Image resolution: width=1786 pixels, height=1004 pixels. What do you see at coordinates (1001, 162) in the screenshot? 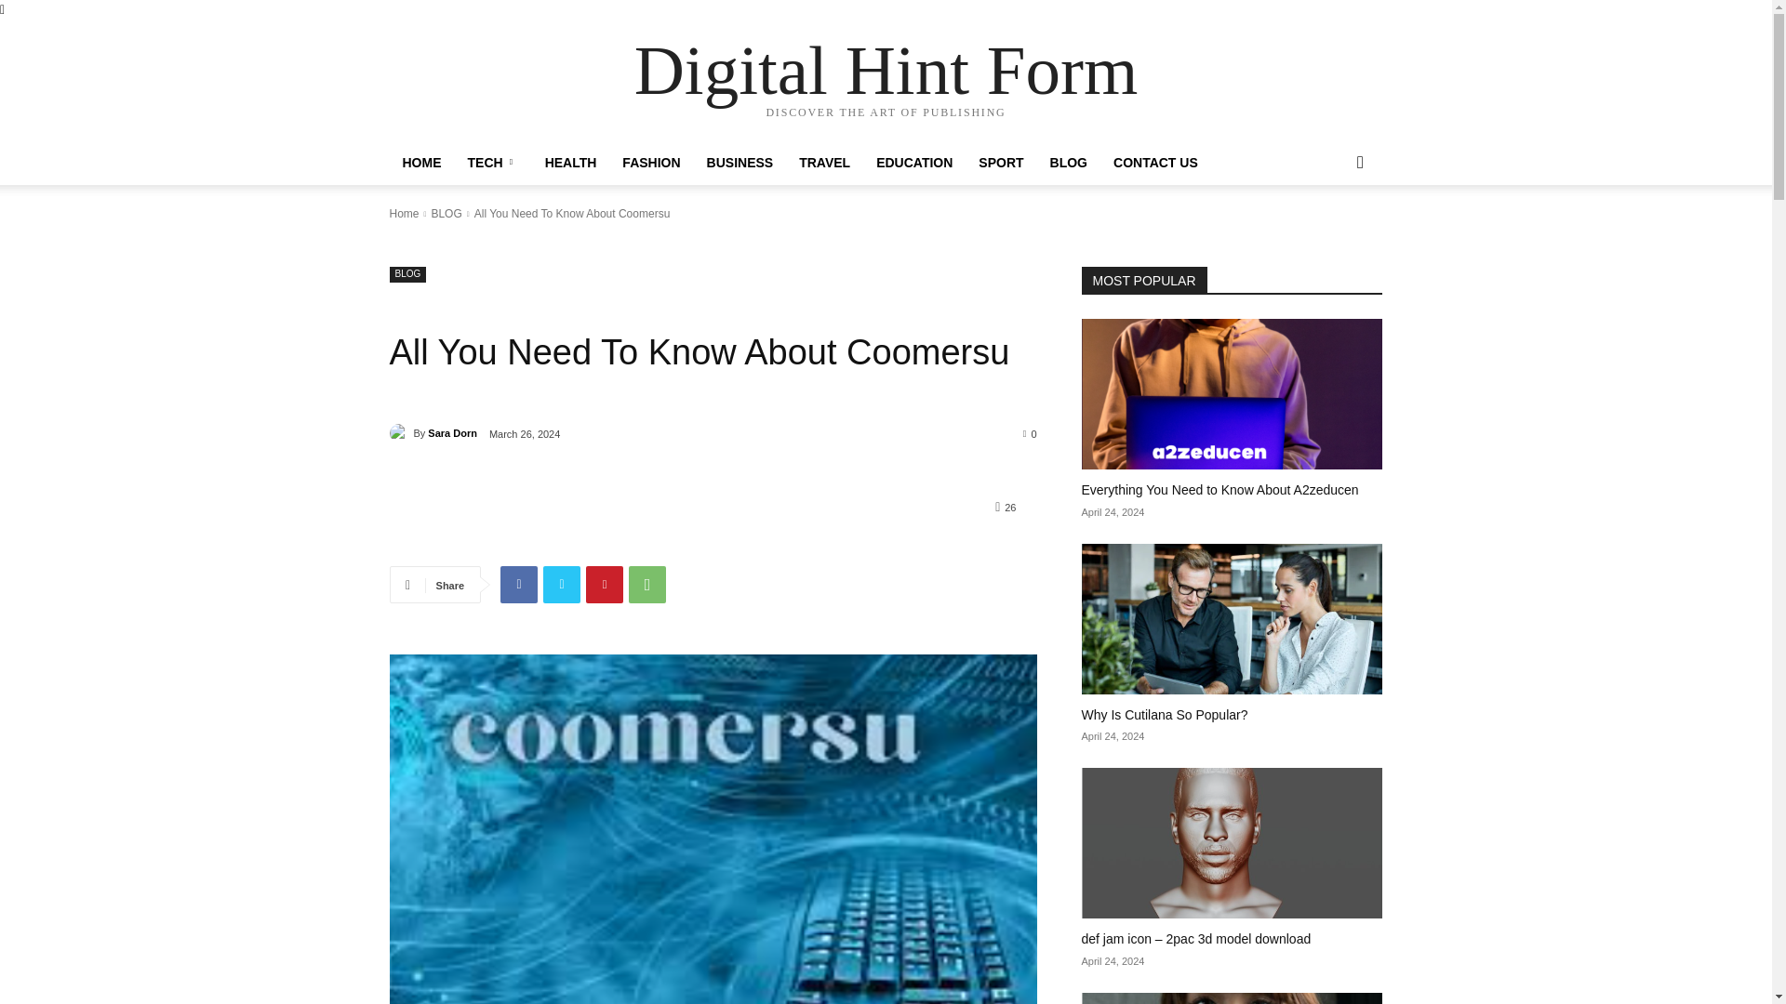
I see `SPORT` at bounding box center [1001, 162].